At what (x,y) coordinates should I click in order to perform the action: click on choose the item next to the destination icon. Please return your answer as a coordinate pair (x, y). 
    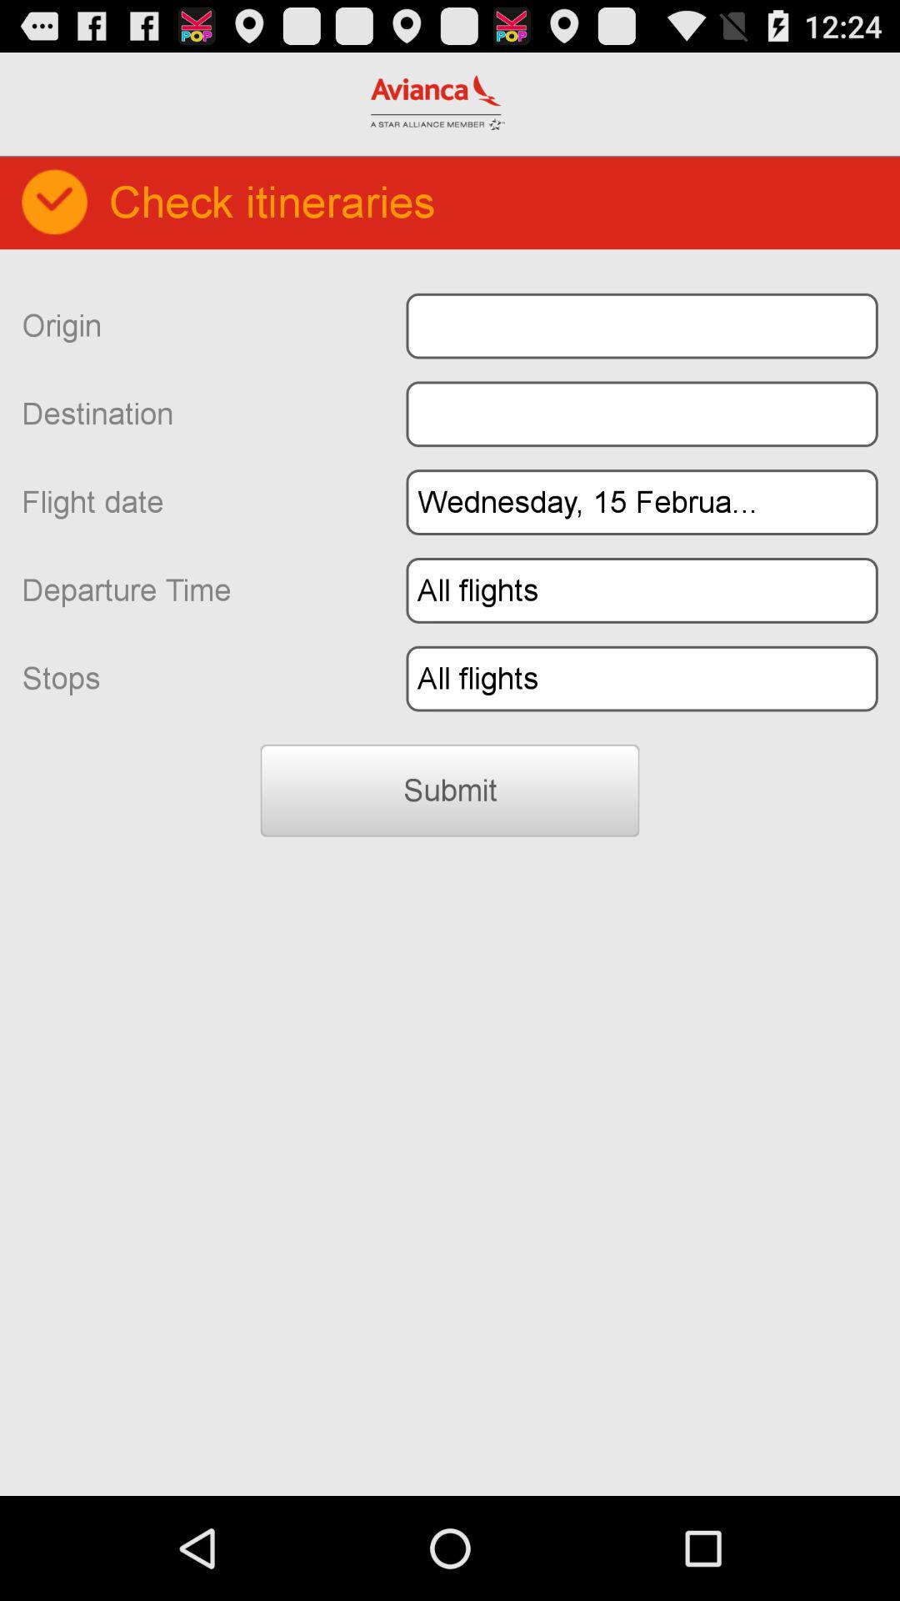
    Looking at the image, I should click on (642, 414).